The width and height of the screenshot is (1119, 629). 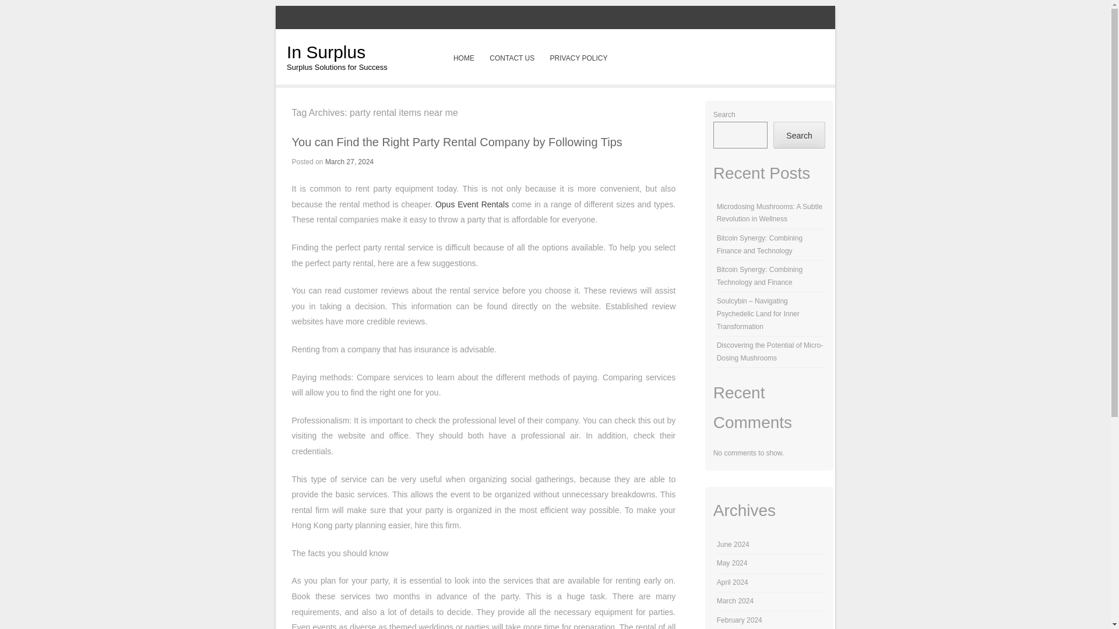 I want to click on Discovering the Potential of Micro-Dosing Mushrooms, so click(x=770, y=352).